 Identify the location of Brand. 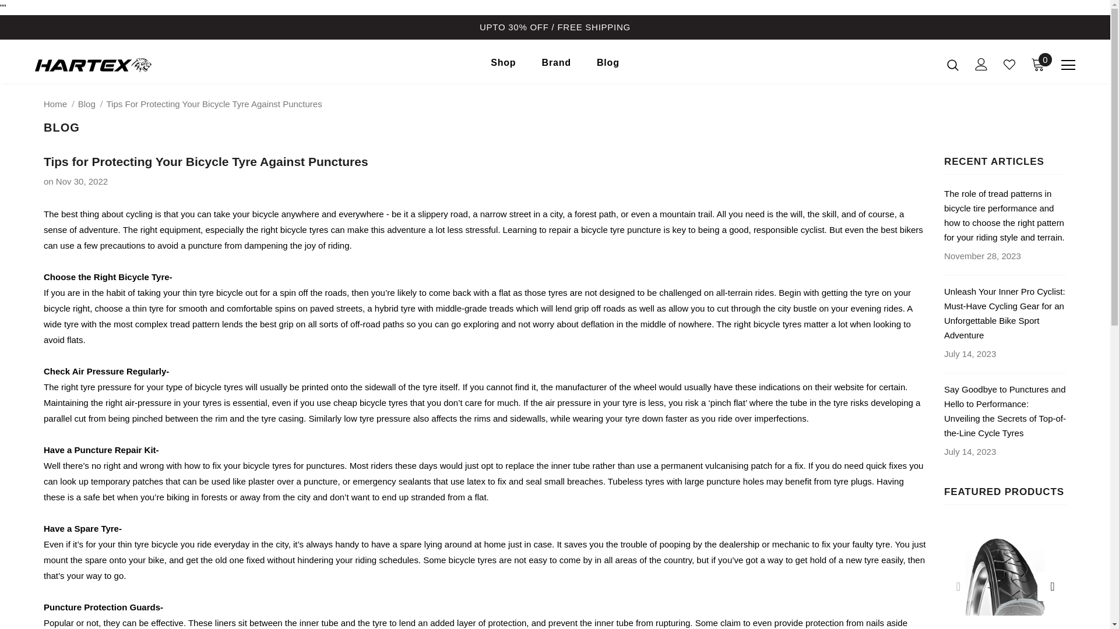
(556, 65).